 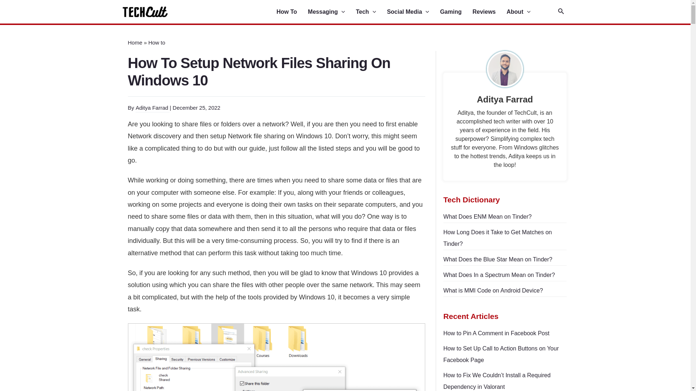 I want to click on How To, so click(x=292, y=12).